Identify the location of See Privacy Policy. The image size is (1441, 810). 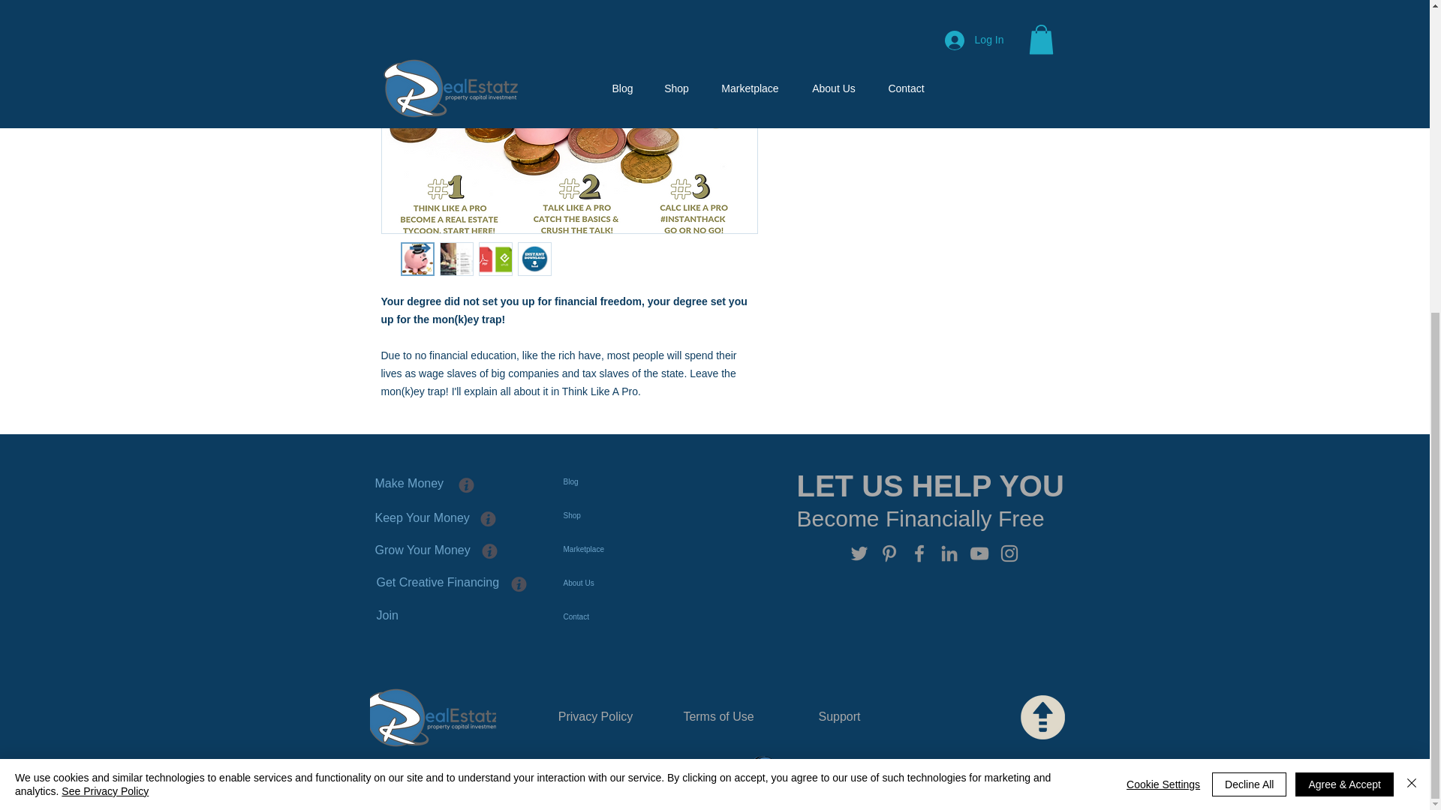
(105, 288).